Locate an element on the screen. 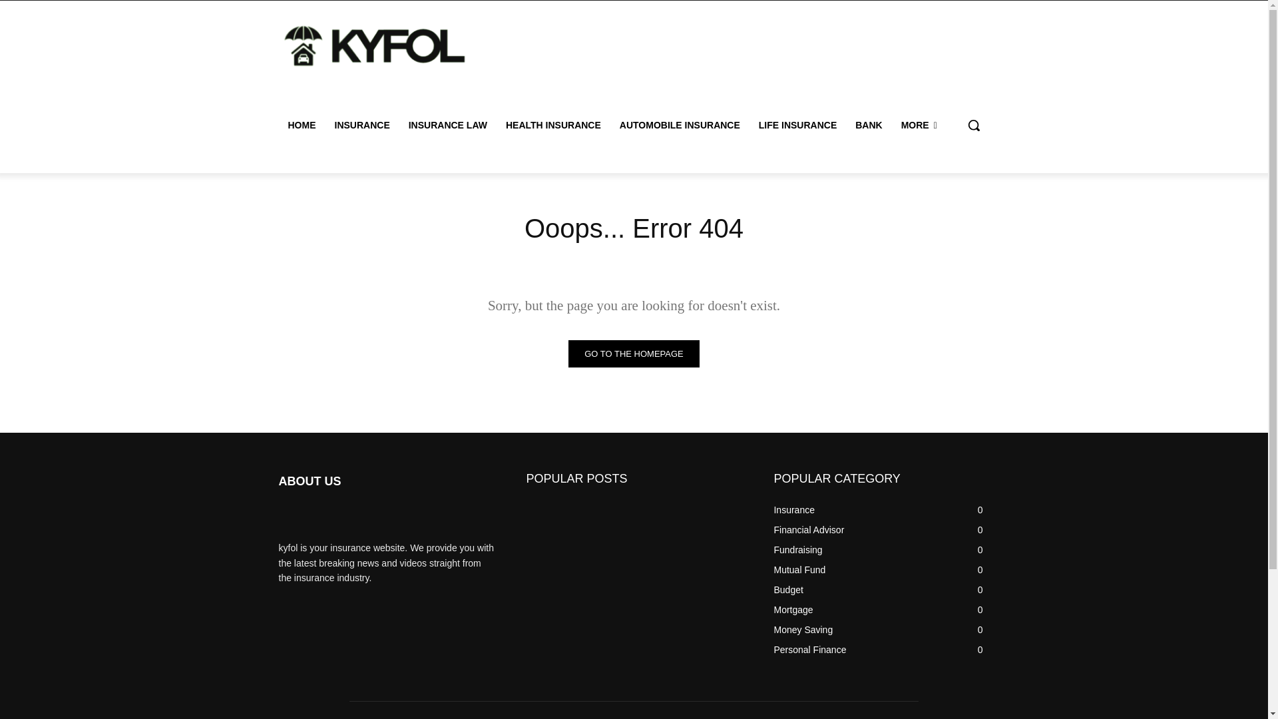 This screenshot has height=719, width=1278. AUTOMOBILE INSURANCE is located at coordinates (680, 125).